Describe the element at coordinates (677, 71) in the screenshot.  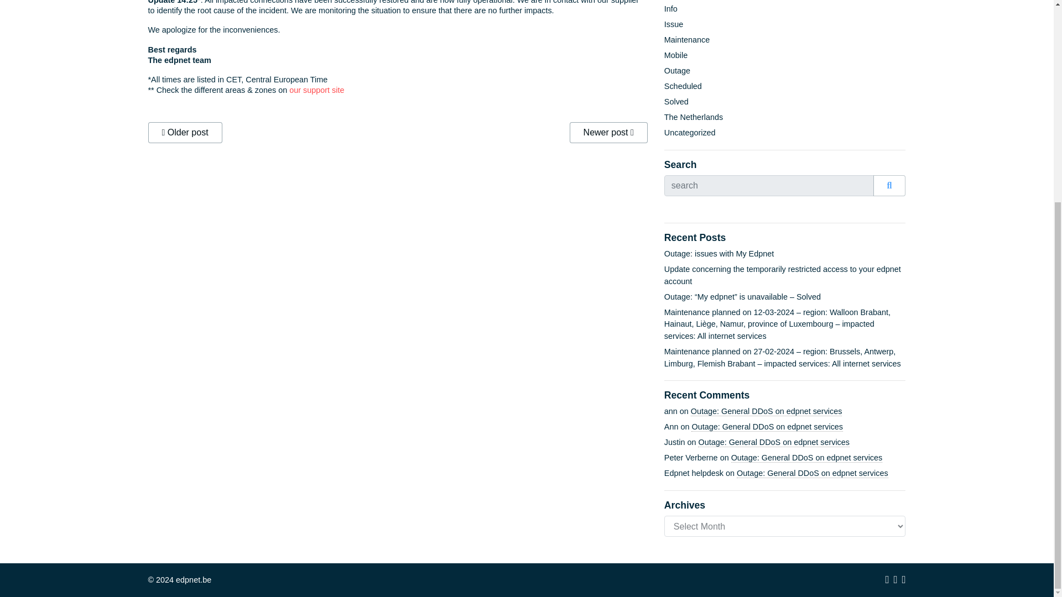
I see `Outage` at that location.